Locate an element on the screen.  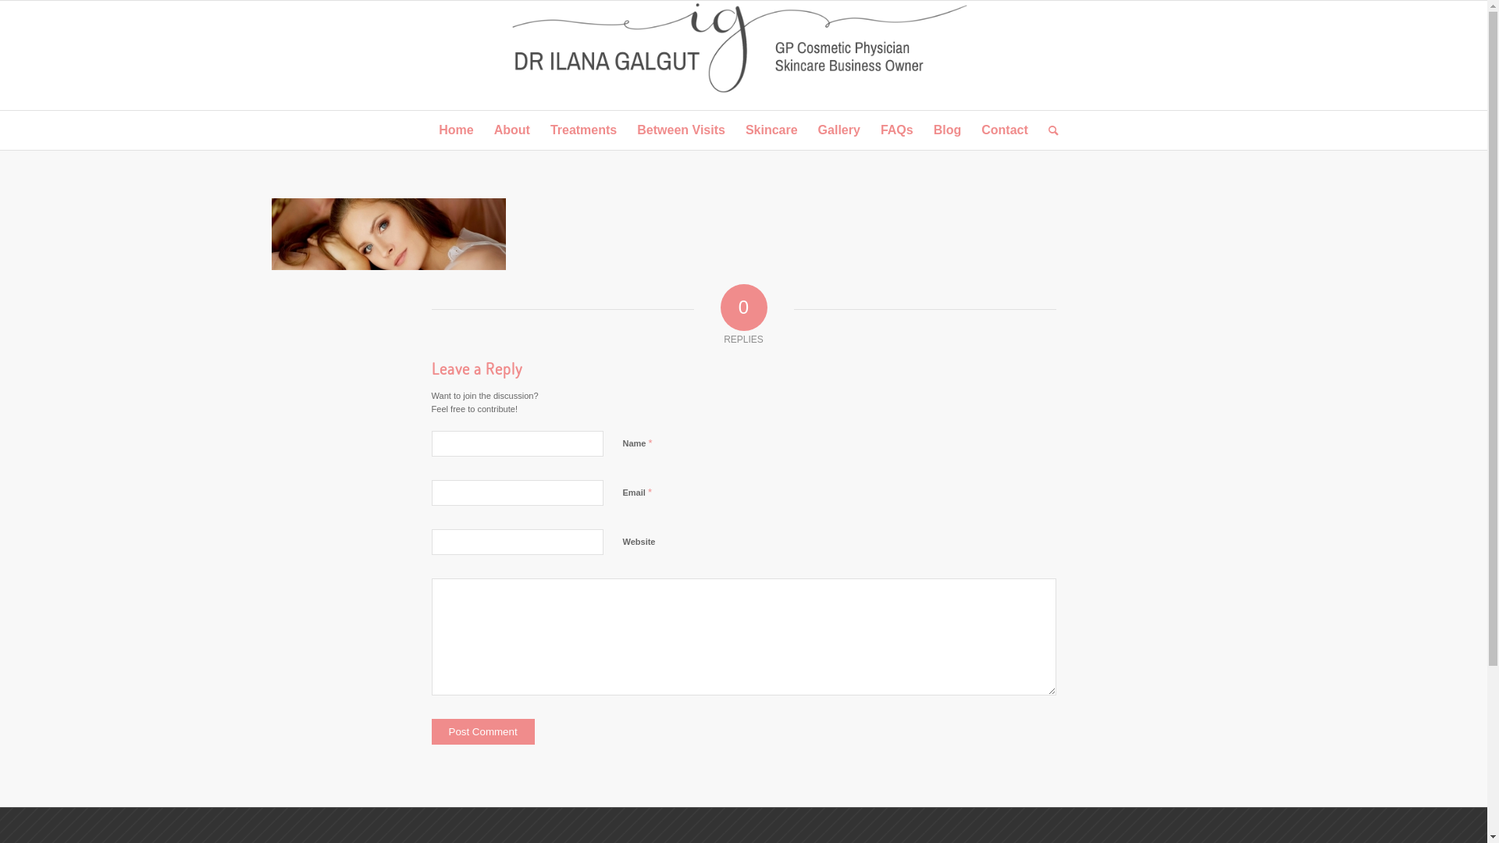
Logo7 is located at coordinates (743, 49).